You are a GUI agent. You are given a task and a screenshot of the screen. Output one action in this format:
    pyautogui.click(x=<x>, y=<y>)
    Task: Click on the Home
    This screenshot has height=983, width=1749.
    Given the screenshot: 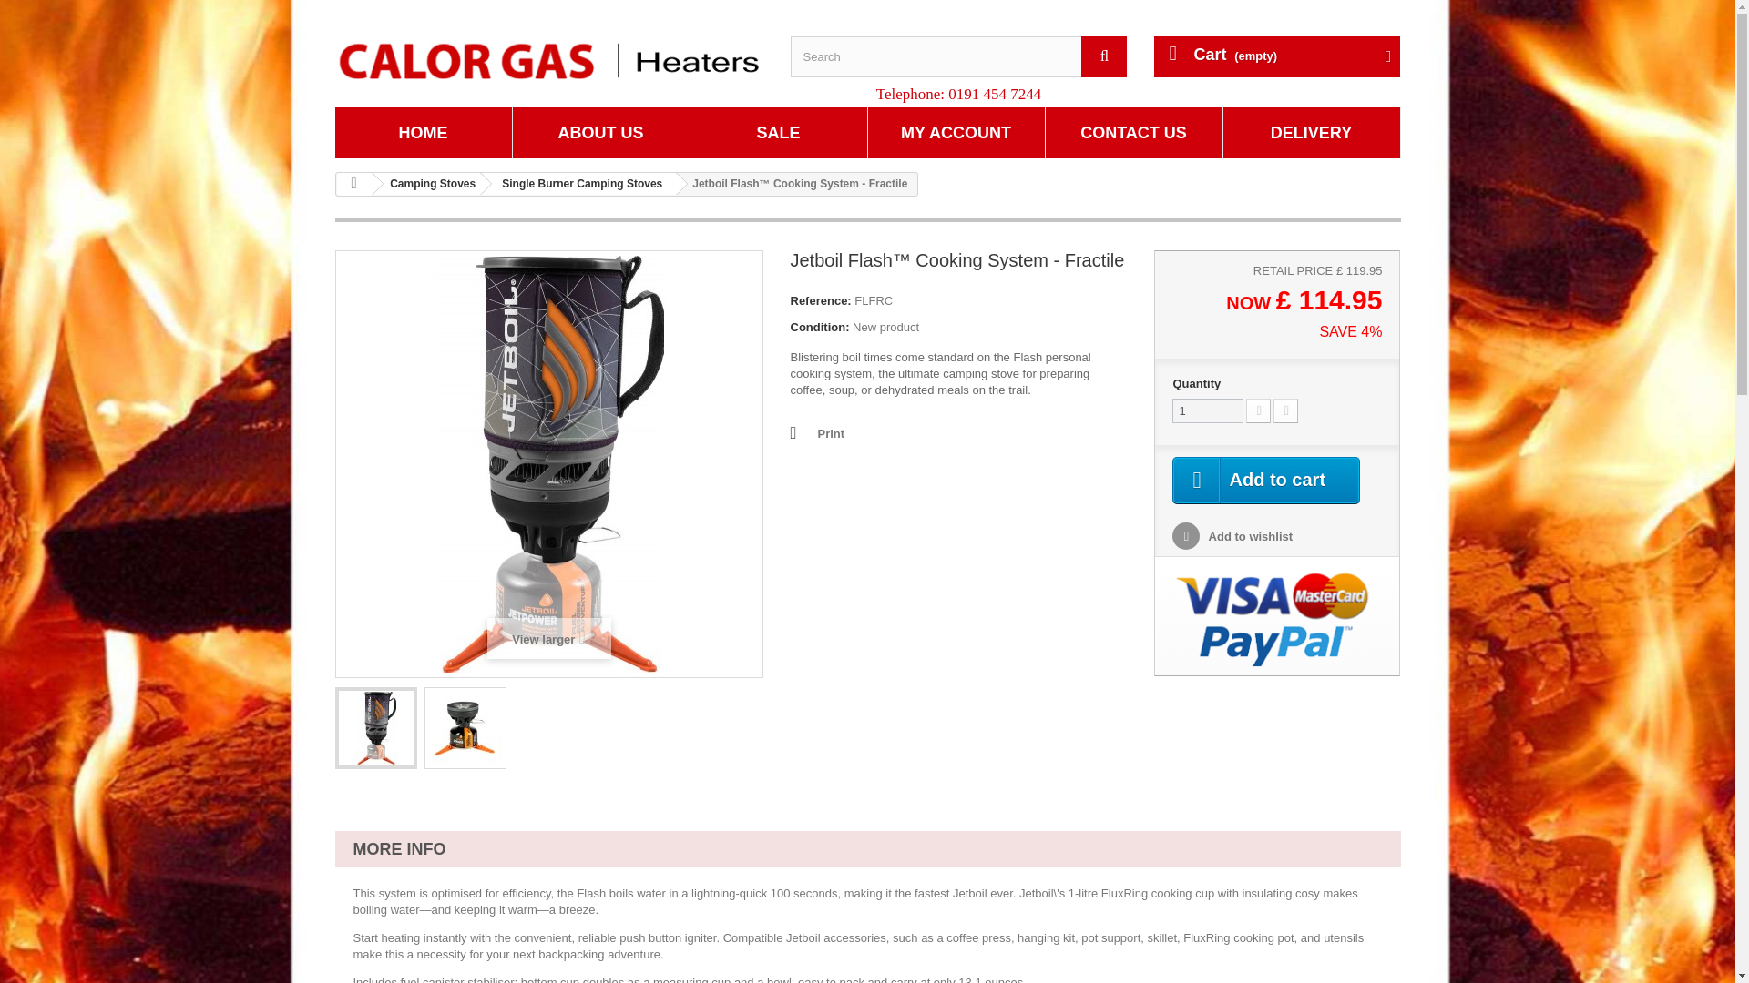 What is the action you would take?
    pyautogui.click(x=424, y=132)
    